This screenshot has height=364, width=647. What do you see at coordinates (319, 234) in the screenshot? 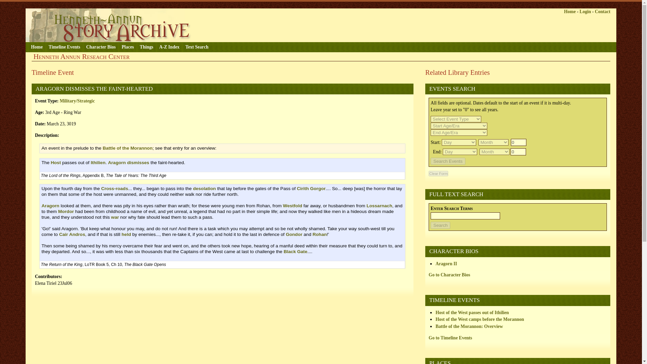
I see `Rohan` at bounding box center [319, 234].